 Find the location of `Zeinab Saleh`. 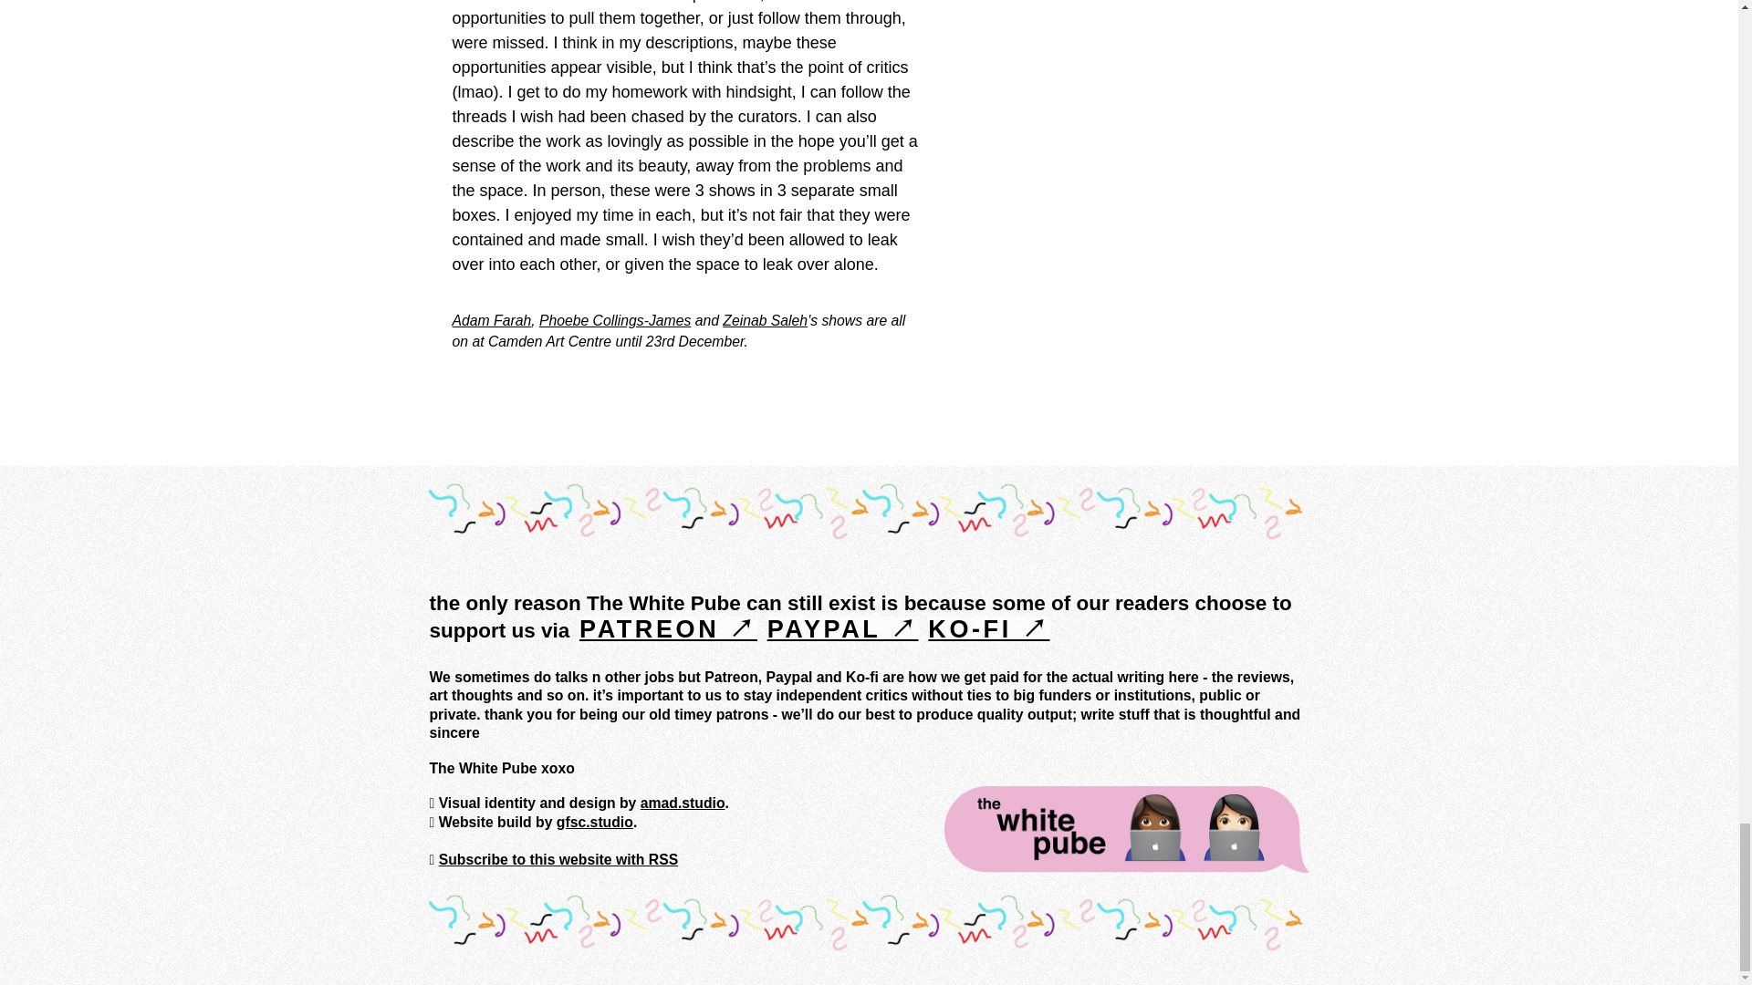

Zeinab Saleh is located at coordinates (765, 319).